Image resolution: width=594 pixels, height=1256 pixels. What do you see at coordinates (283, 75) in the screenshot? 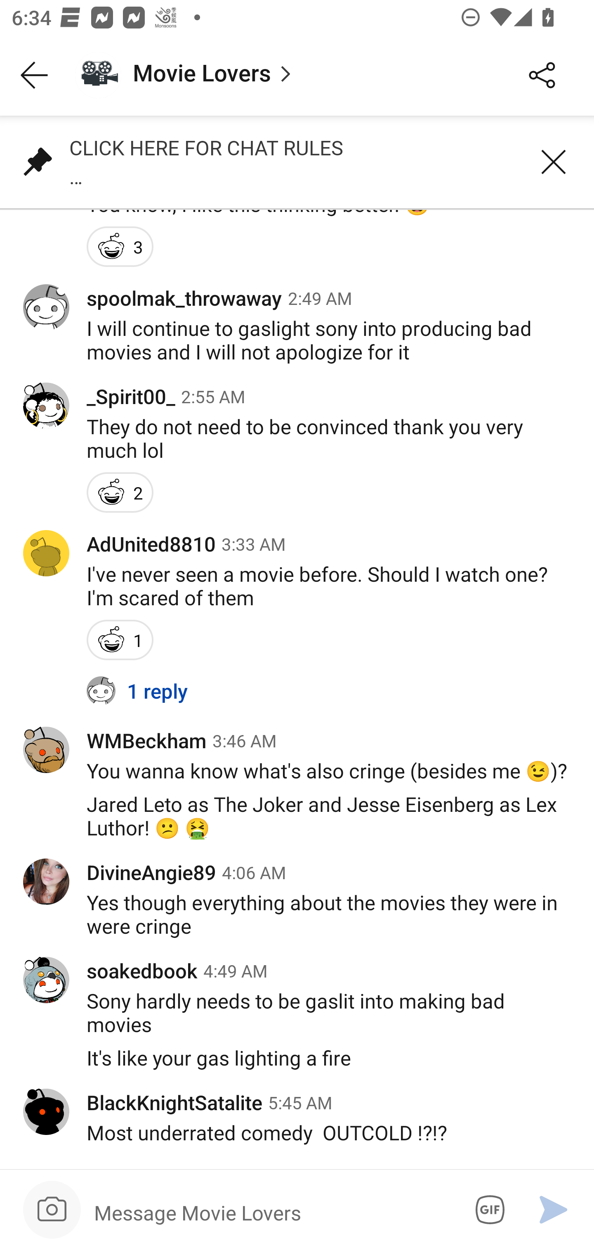
I see `Movie Lovers` at bounding box center [283, 75].